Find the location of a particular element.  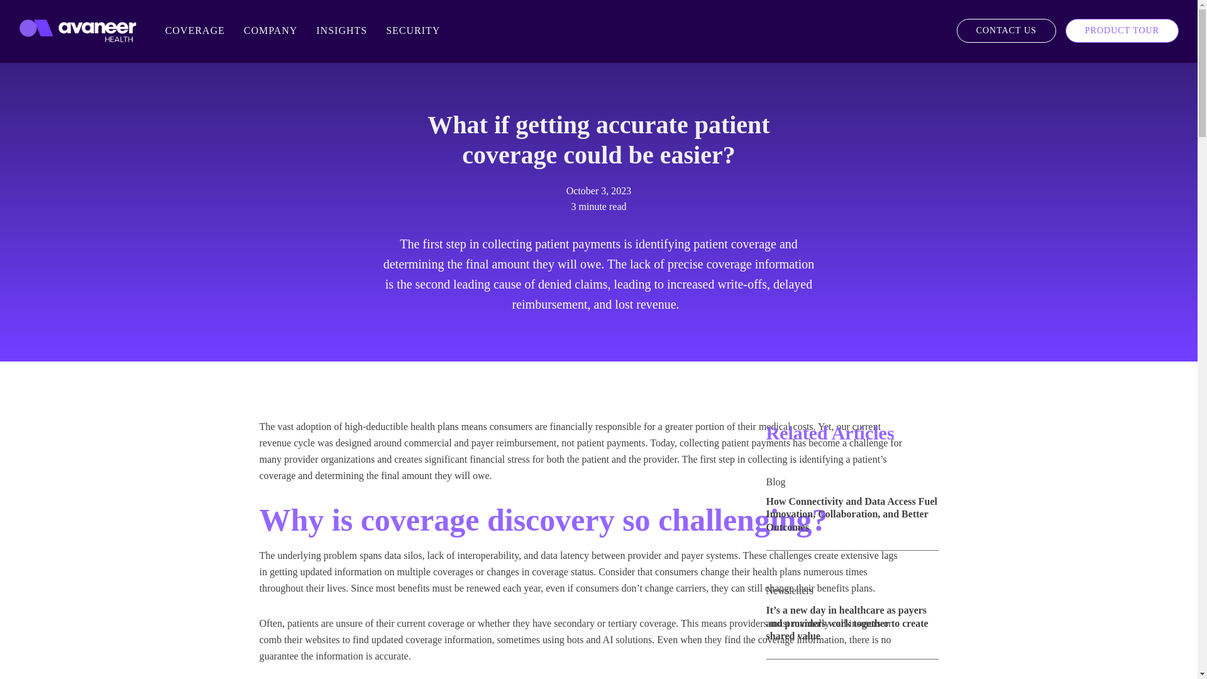

Newsletters is located at coordinates (790, 590).